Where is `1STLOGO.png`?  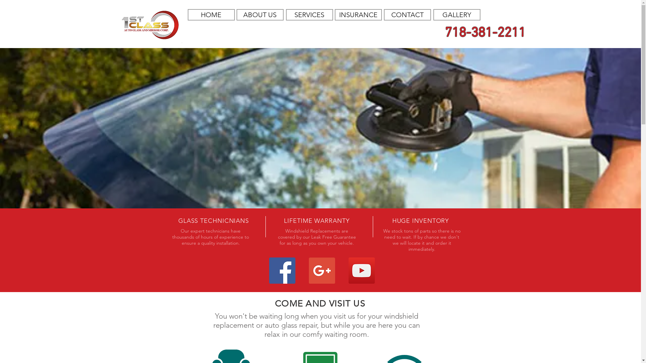 1STLOGO.png is located at coordinates (150, 25).